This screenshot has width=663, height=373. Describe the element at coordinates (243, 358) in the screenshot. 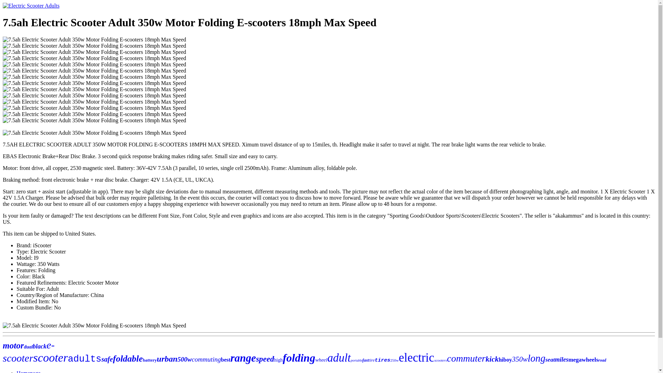

I see `range` at that location.